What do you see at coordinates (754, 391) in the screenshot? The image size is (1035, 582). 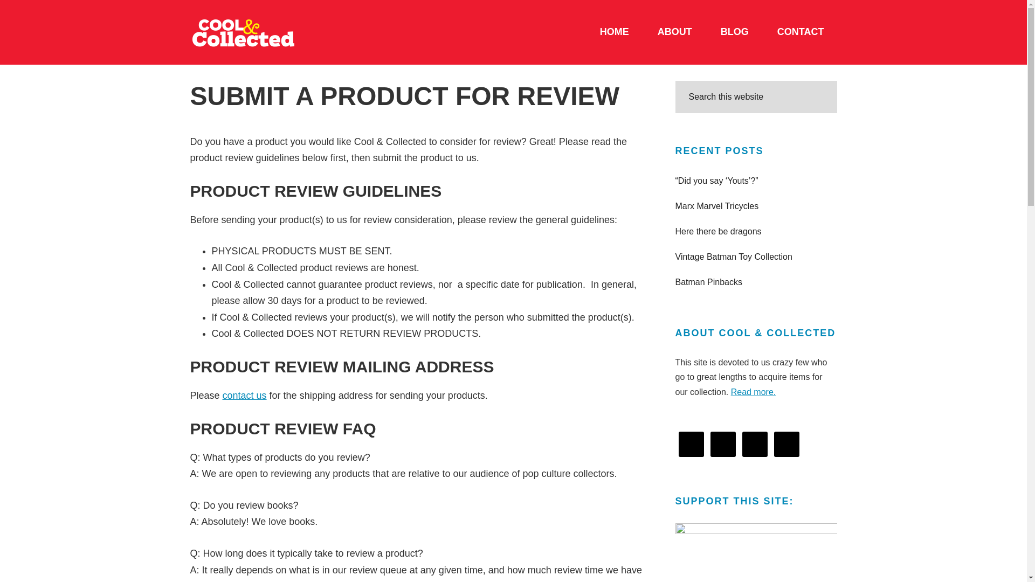 I see `Read more.` at bounding box center [754, 391].